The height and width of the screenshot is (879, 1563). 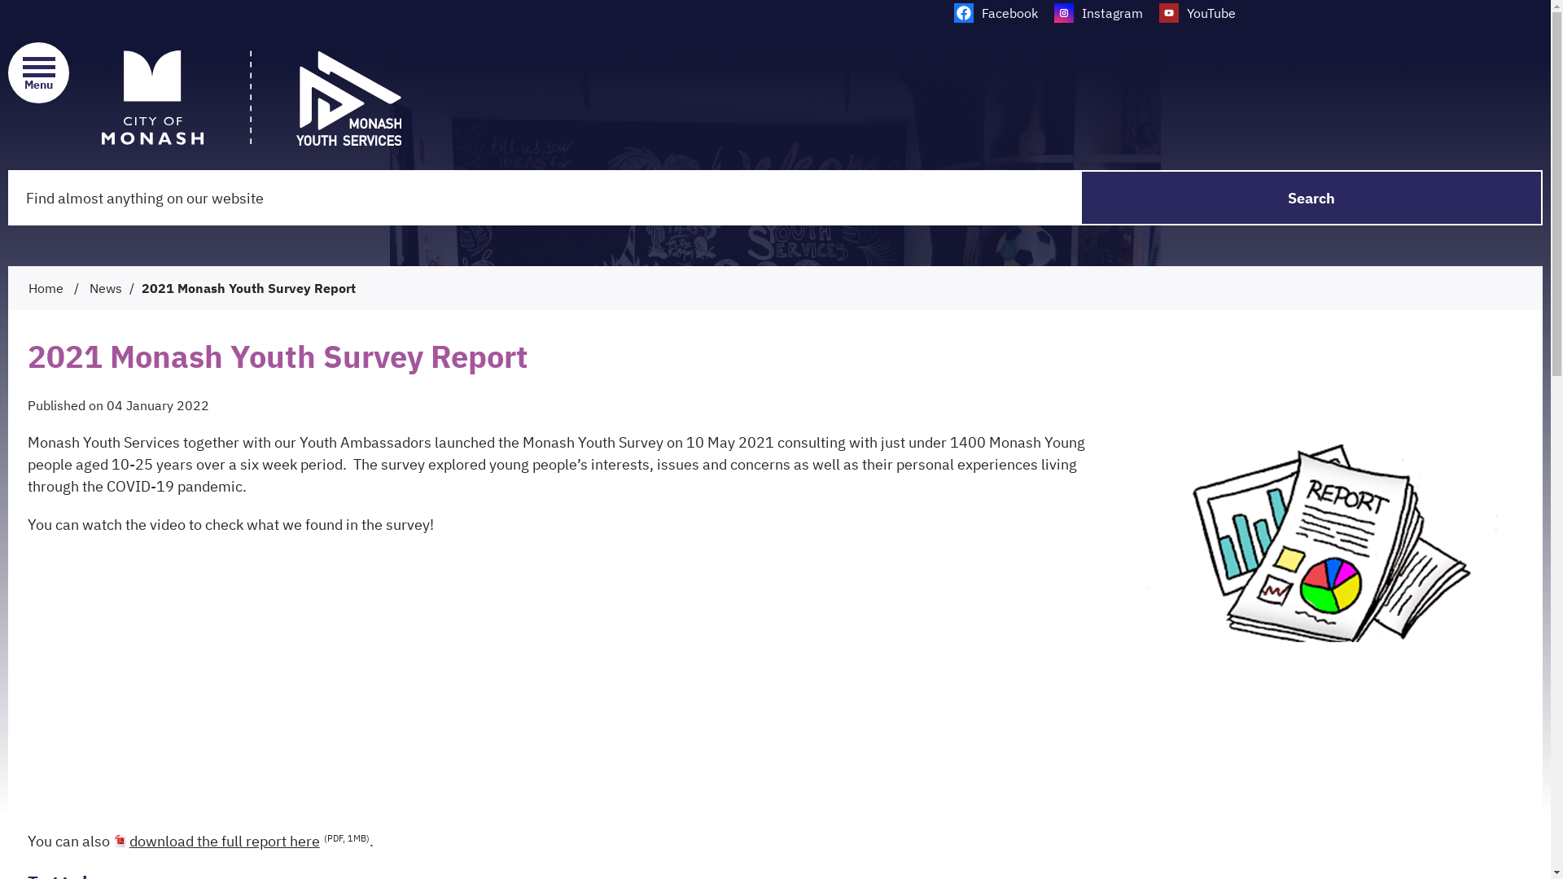 I want to click on Home, so click(x=46, y=288).